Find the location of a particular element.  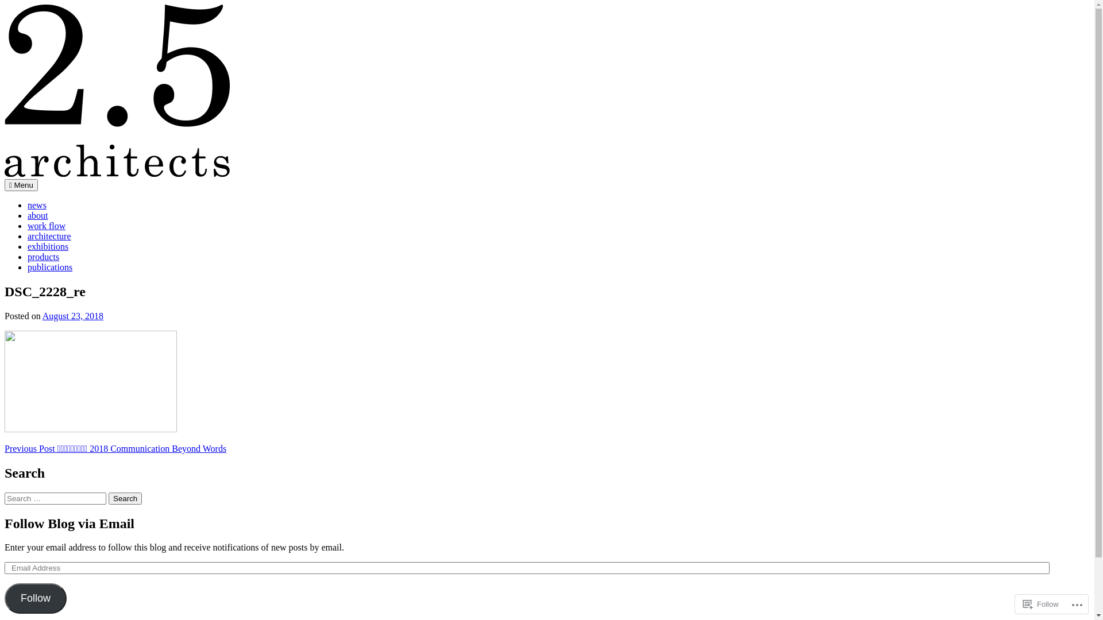

news is located at coordinates (37, 206).